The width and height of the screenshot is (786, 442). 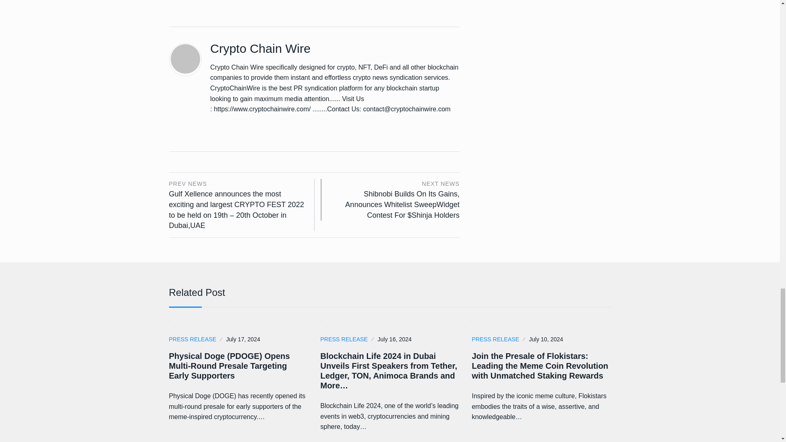 What do you see at coordinates (260, 48) in the screenshot?
I see `Crypto Chain Wire` at bounding box center [260, 48].